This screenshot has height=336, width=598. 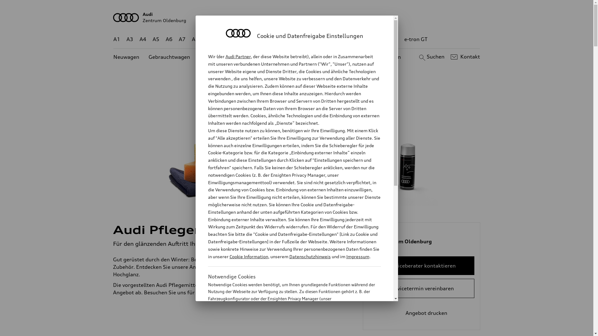 I want to click on A3, so click(x=130, y=39).